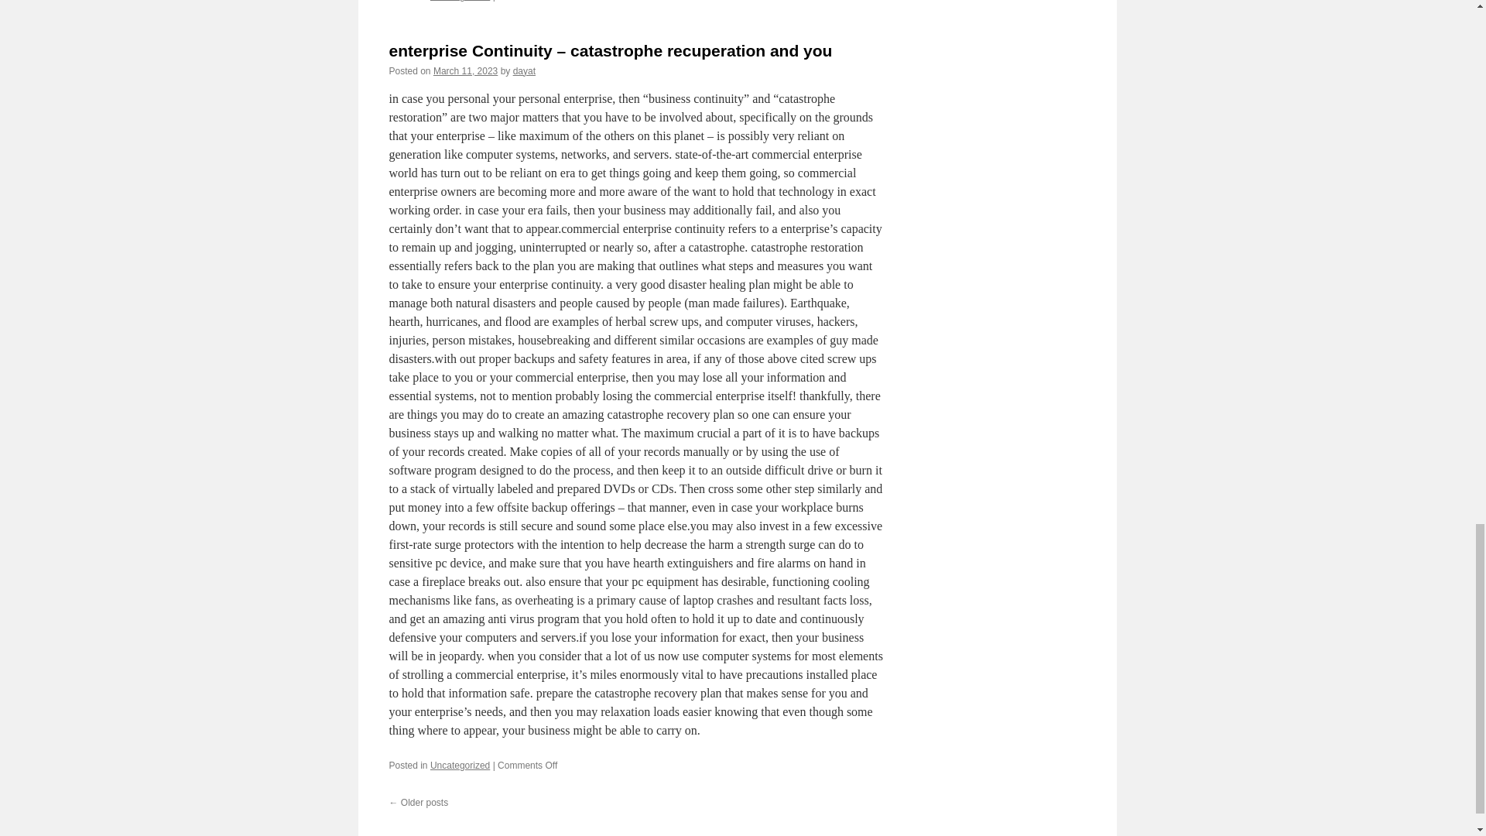 The image size is (1486, 836). I want to click on View all posts in Uncategorized, so click(460, 1).